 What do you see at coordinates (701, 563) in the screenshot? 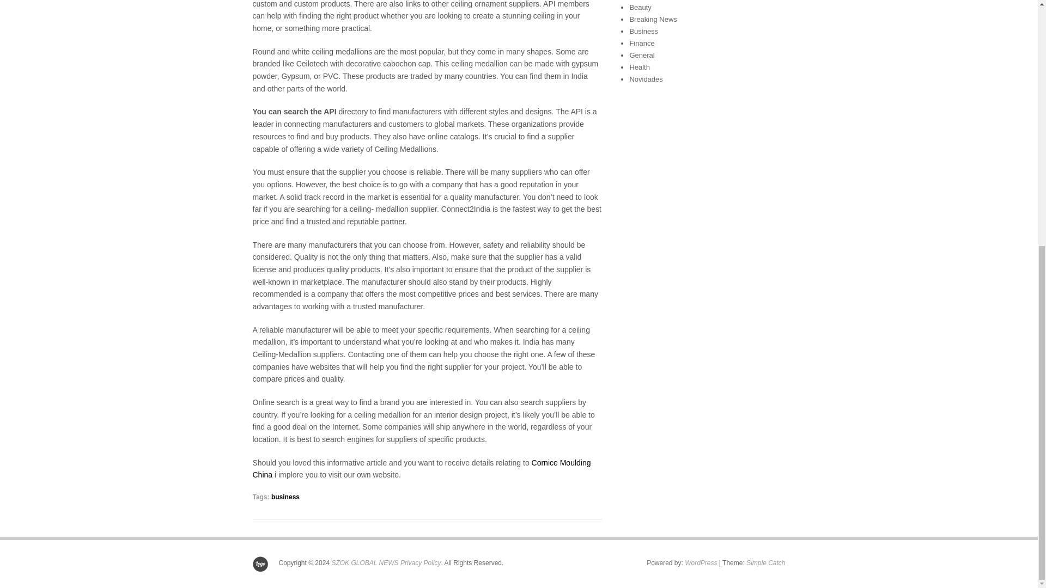
I see `WordPress` at bounding box center [701, 563].